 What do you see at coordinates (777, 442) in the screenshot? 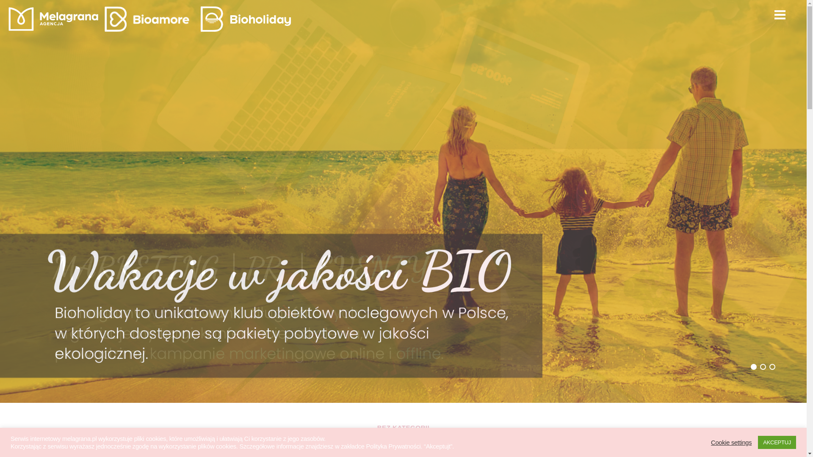
I see `AKCEPTUJ` at bounding box center [777, 442].